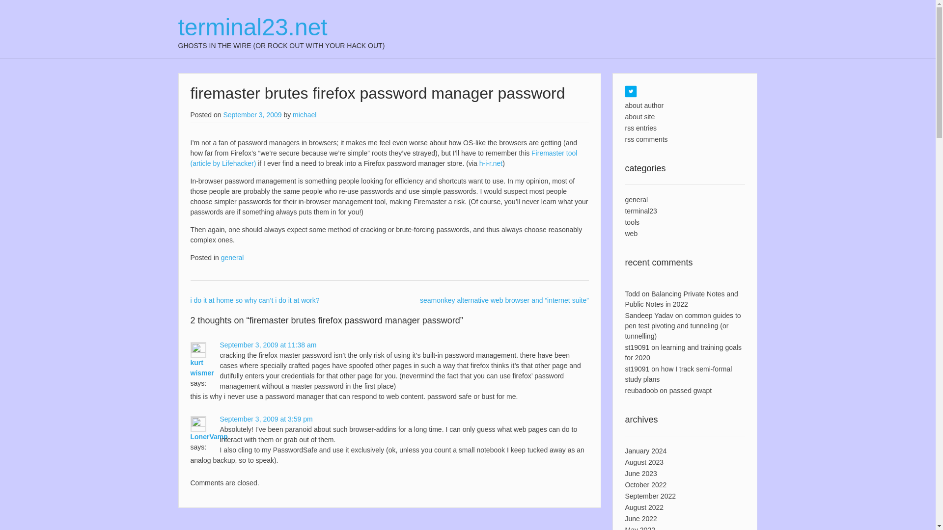  I want to click on general, so click(232, 258).